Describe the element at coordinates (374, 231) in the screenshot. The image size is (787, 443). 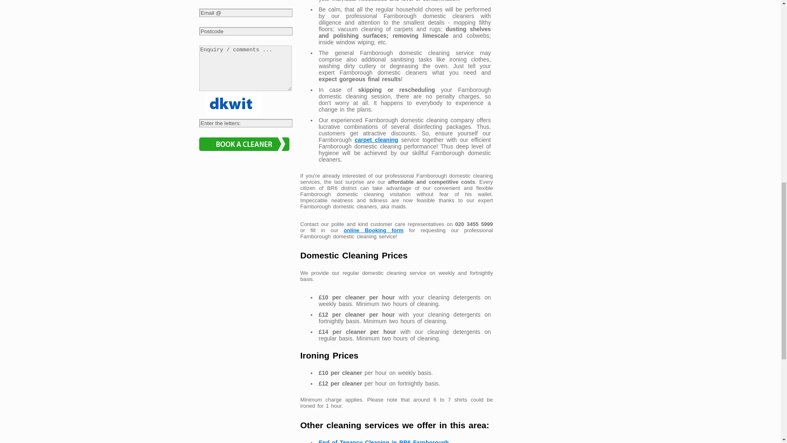
I see `online Booking form` at that location.